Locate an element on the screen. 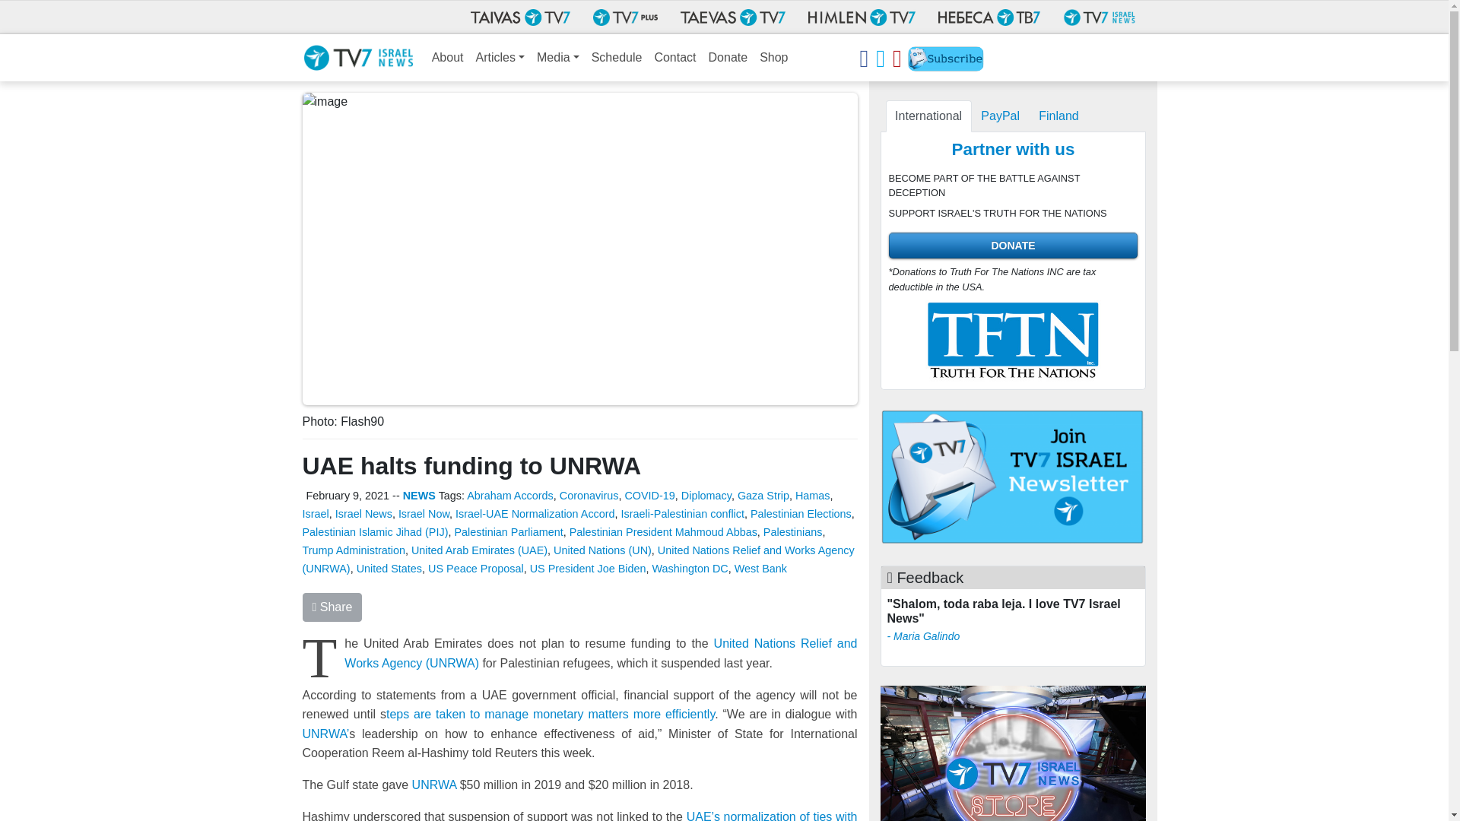 The width and height of the screenshot is (1460, 821). Newsletter is located at coordinates (946, 61).